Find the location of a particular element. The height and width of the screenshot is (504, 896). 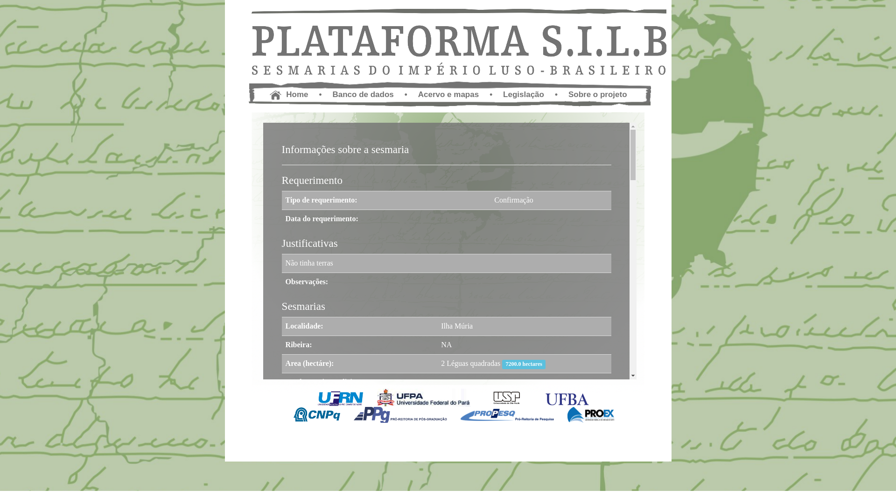

Home is located at coordinates (289, 94).